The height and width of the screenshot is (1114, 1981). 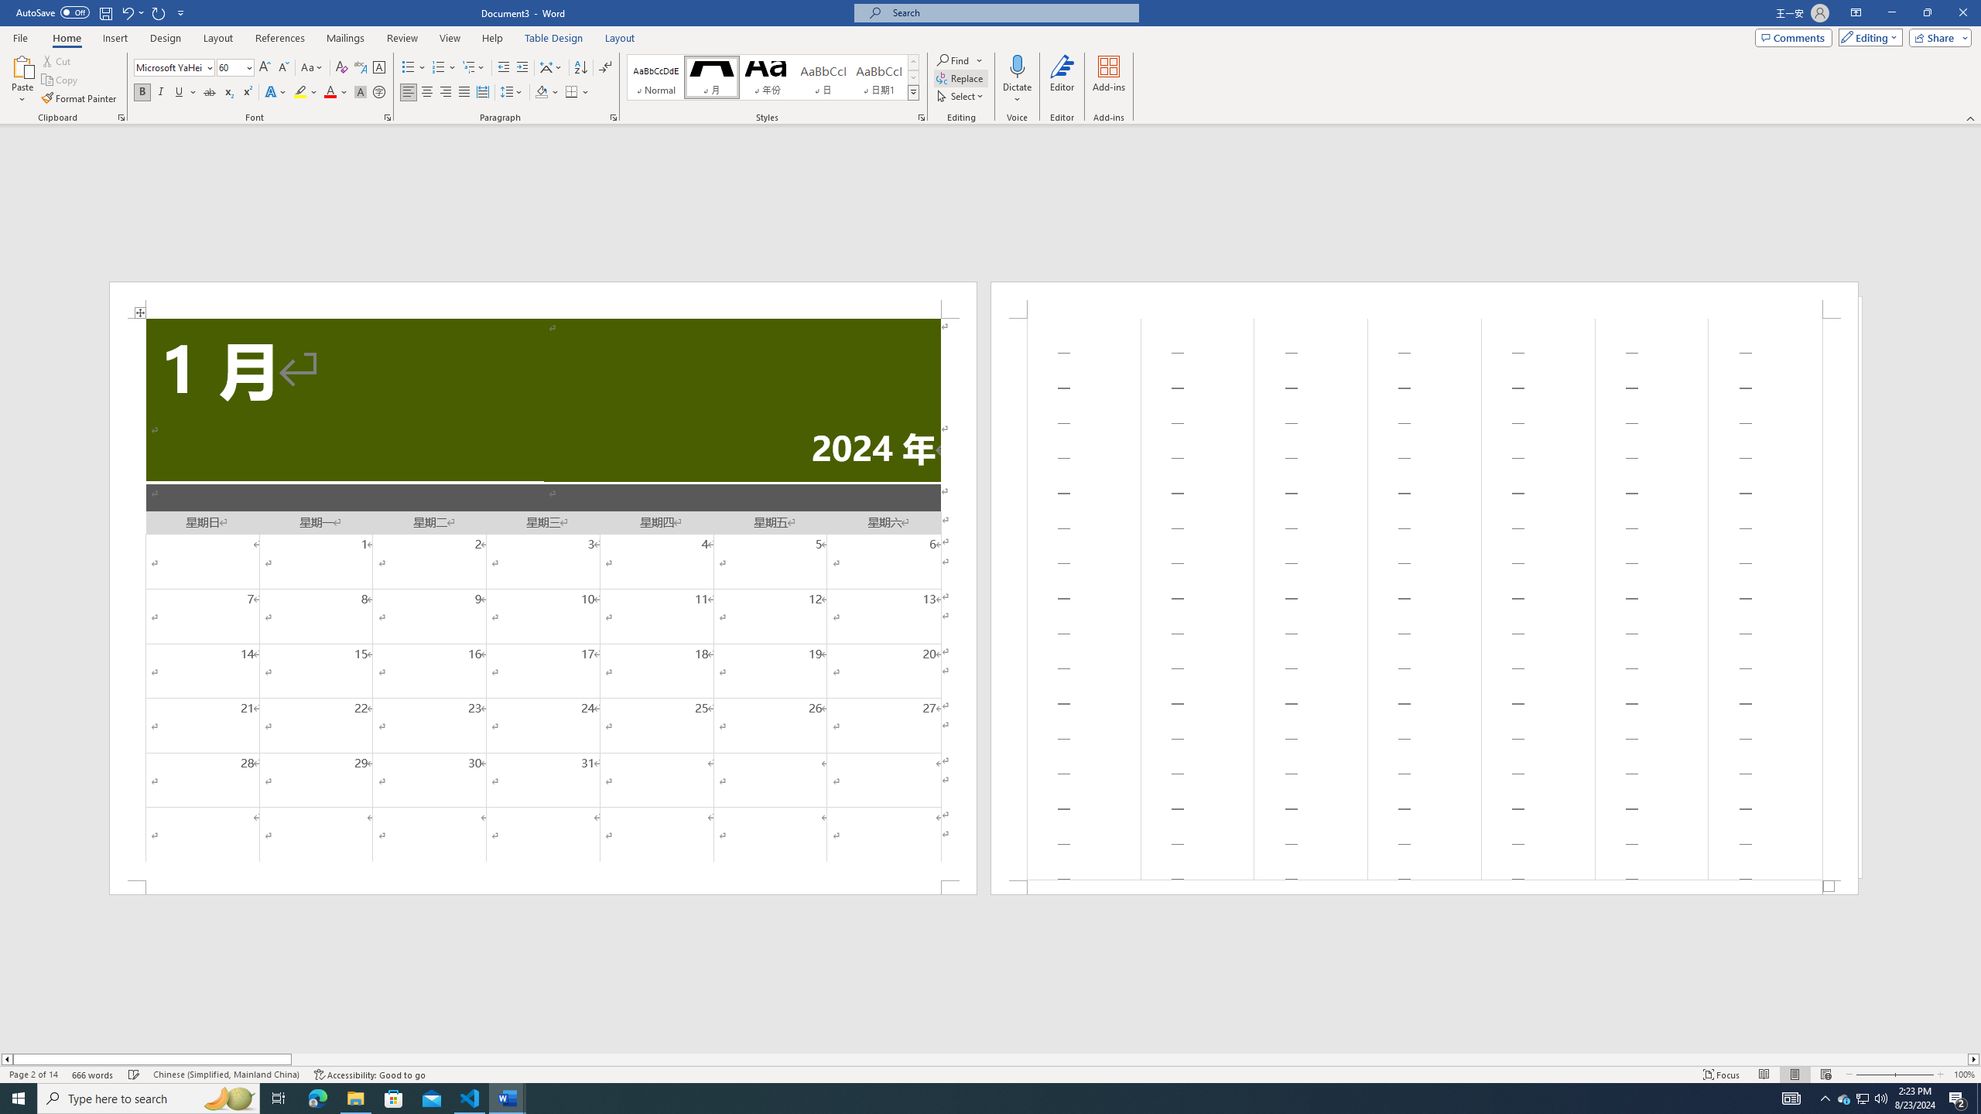 I want to click on Dictate, so click(x=1017, y=80).